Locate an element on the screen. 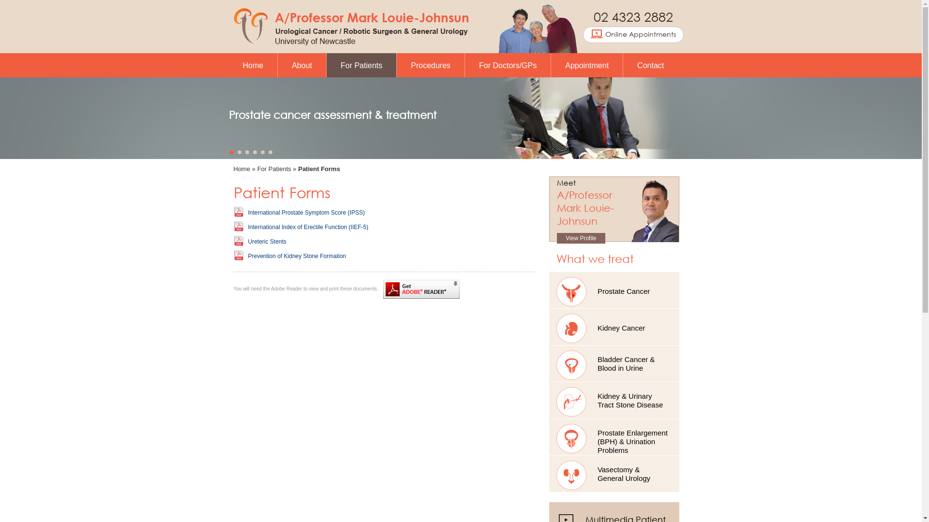 Image resolution: width=929 pixels, height=522 pixels. Vasectomy &
General Urology is located at coordinates (614, 474).